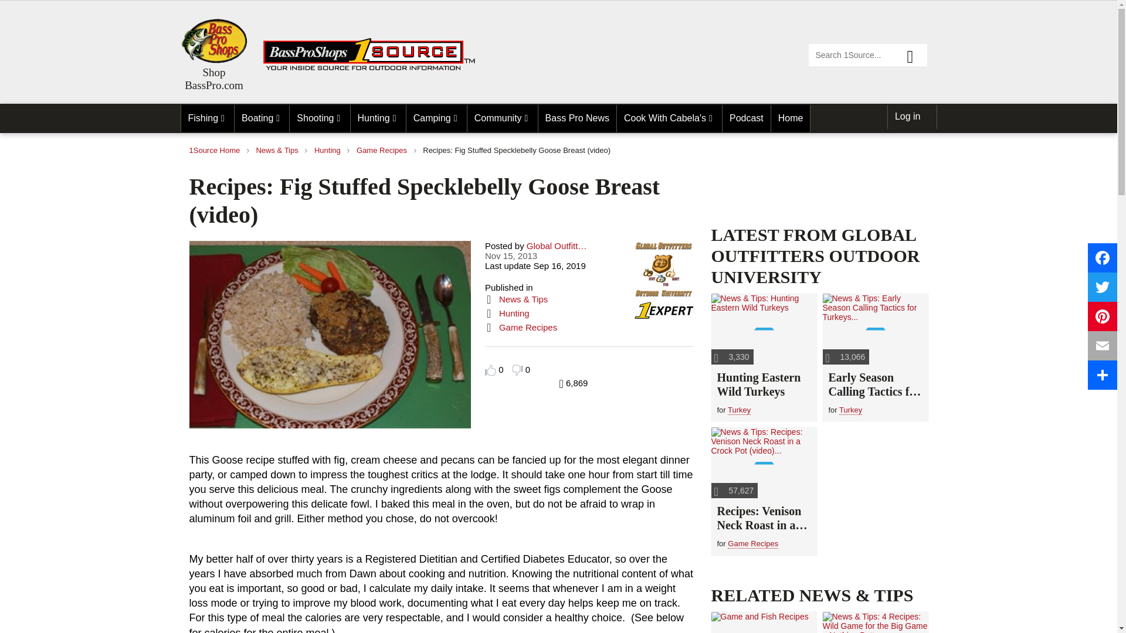  Describe the element at coordinates (208, 118) in the screenshot. I see `Fishing` at that location.